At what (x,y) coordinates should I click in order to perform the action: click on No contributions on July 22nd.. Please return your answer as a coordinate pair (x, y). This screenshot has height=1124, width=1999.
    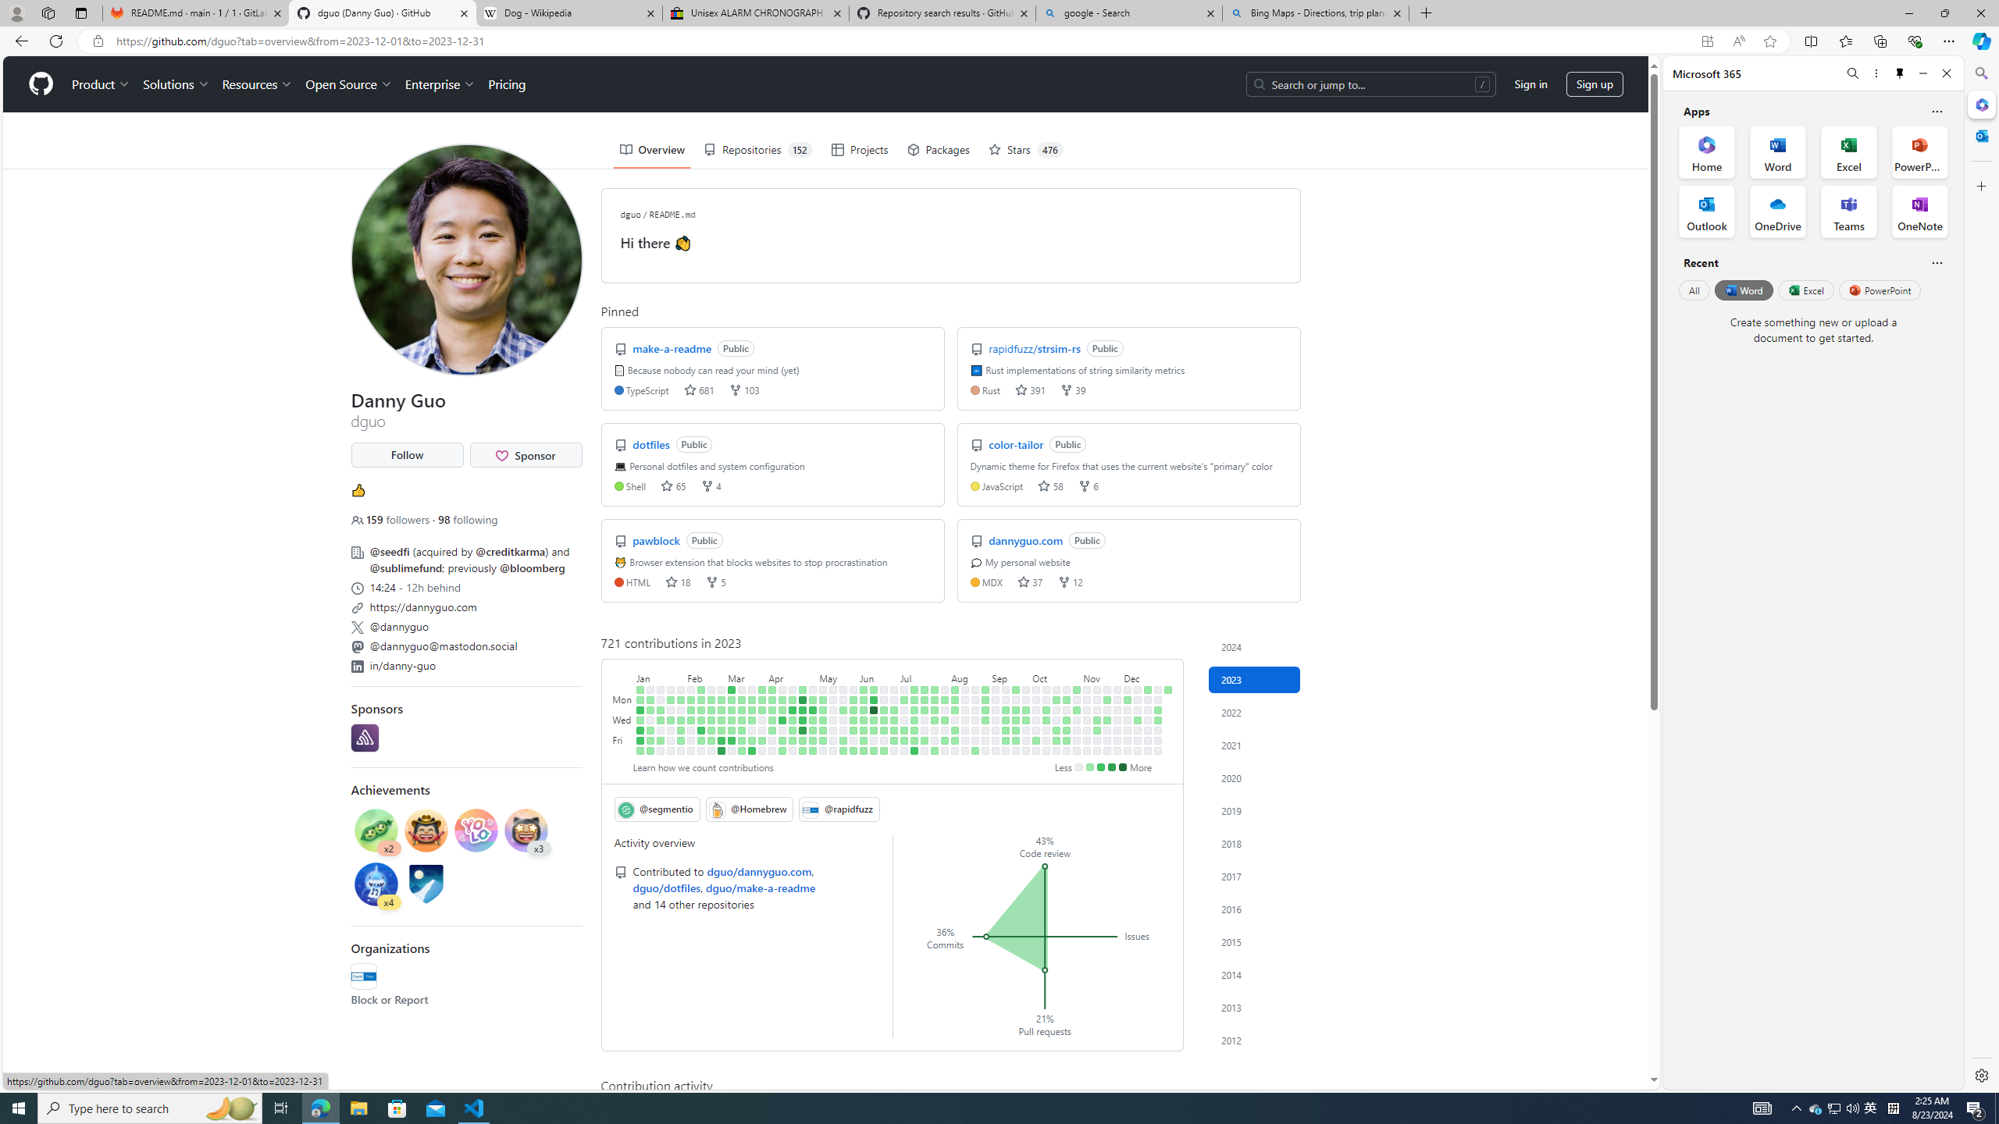
    Looking at the image, I should click on (925, 751).